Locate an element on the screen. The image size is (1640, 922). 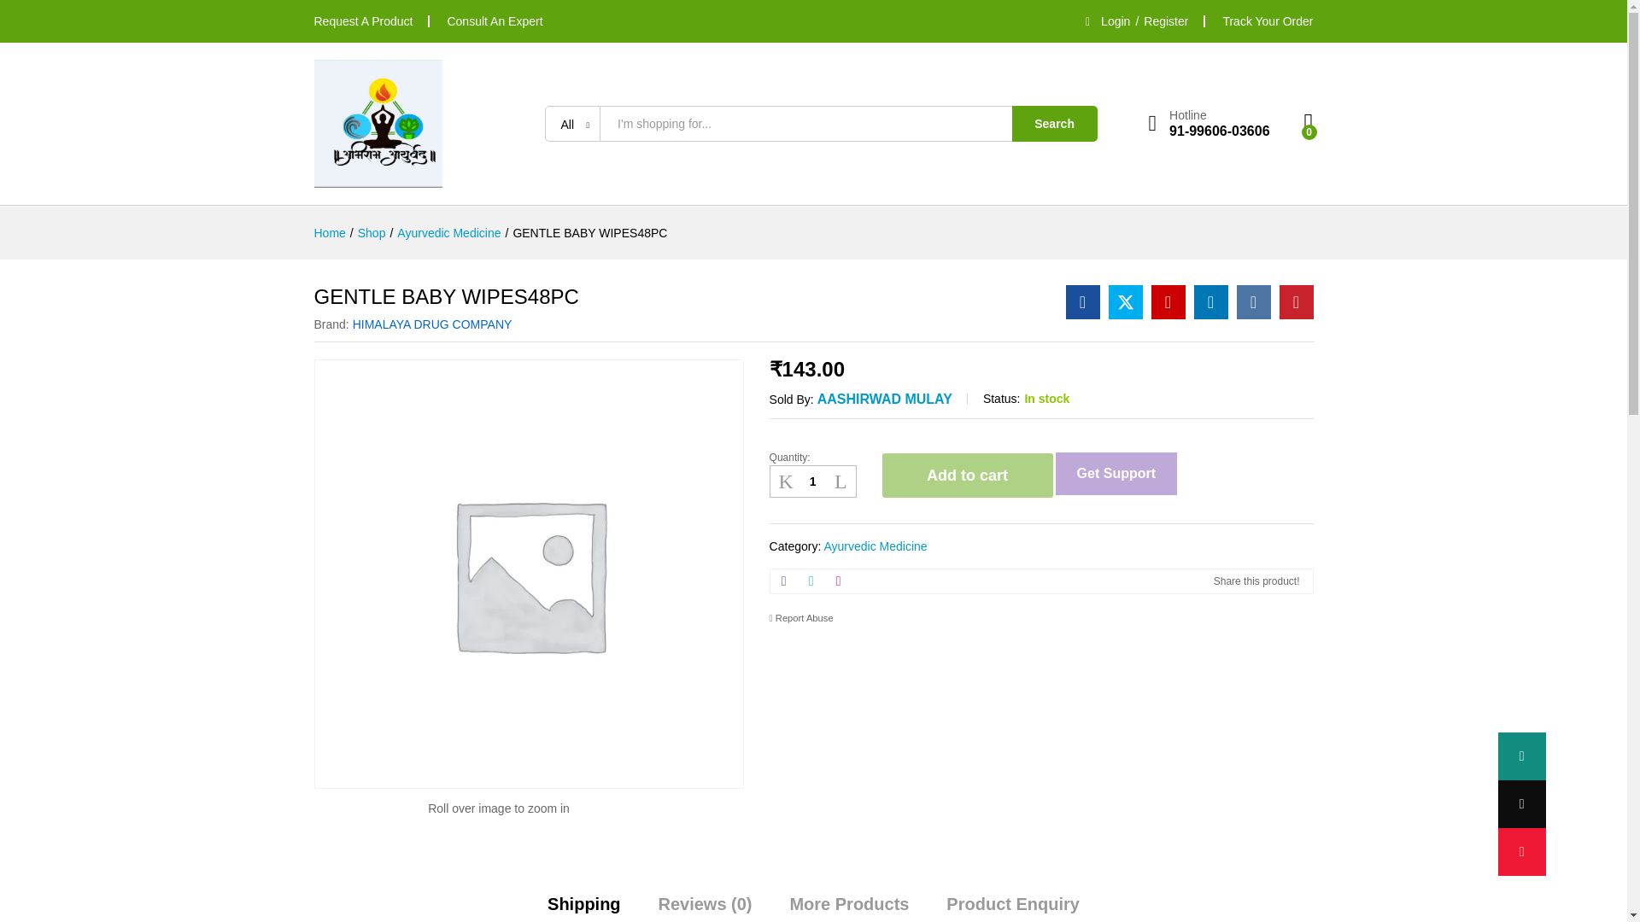
Ayurvedic Medicine is located at coordinates (875, 546).